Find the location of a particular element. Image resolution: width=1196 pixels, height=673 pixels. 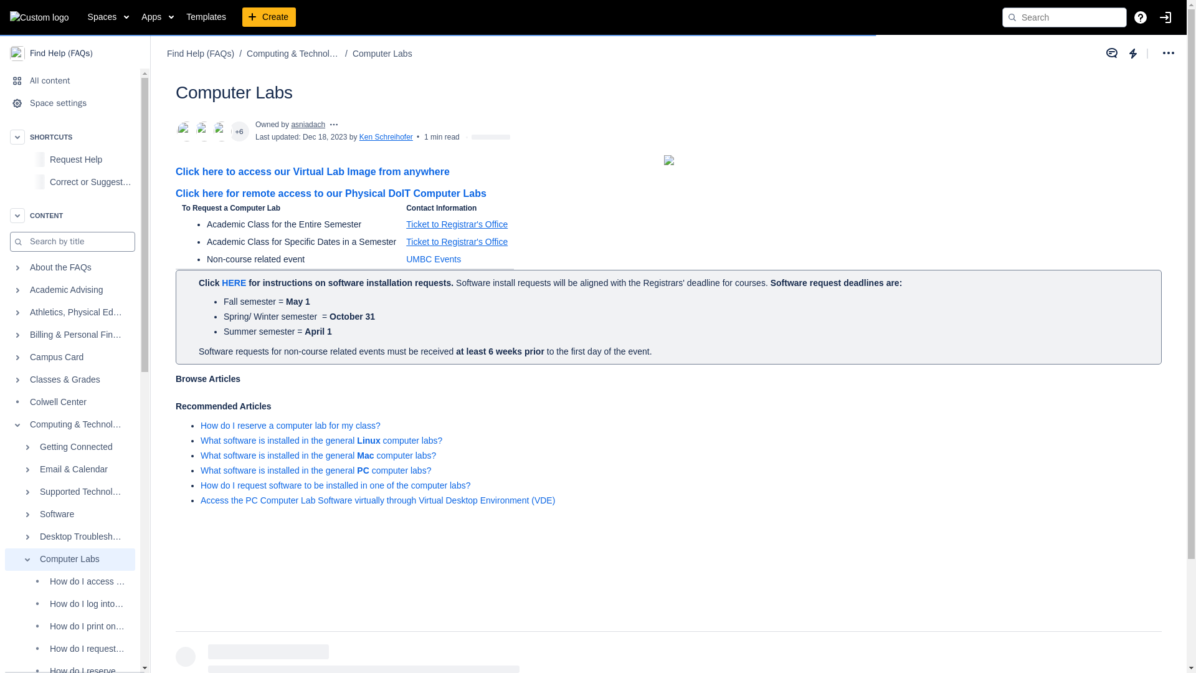

Getting Connected is located at coordinates (70, 447).